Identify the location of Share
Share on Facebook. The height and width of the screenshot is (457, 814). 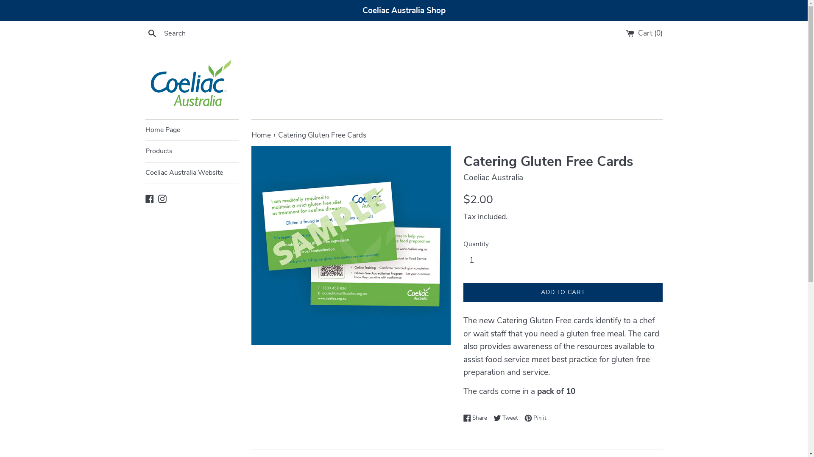
(477, 418).